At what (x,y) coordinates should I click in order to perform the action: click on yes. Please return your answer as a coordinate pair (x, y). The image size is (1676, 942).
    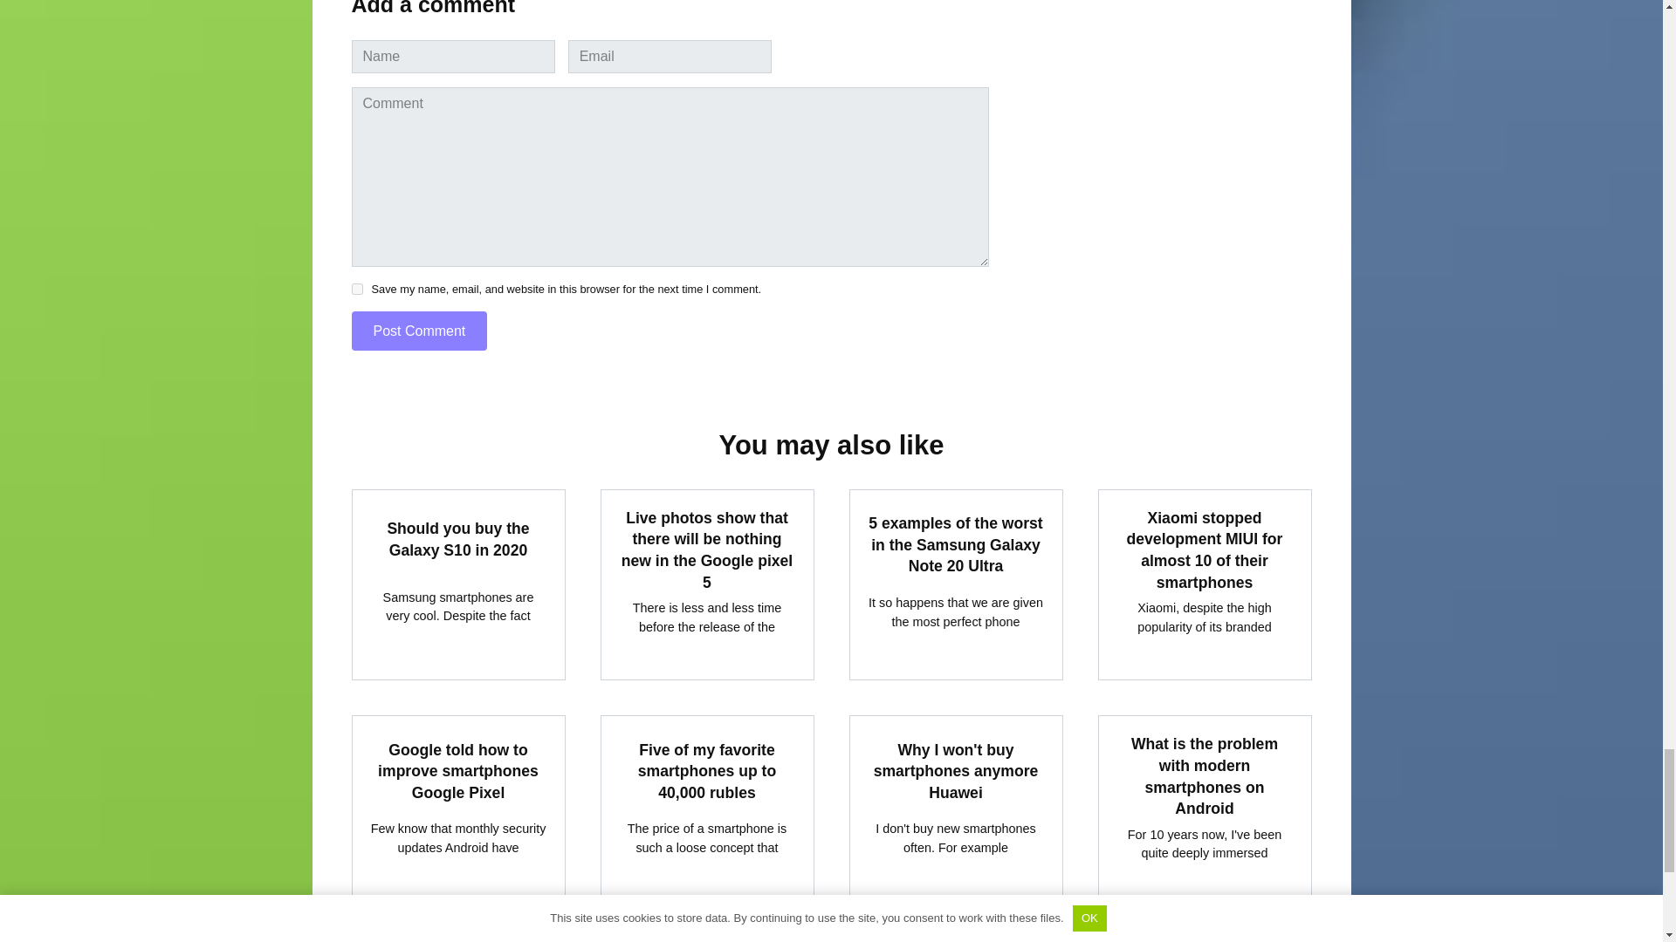
    Looking at the image, I should click on (356, 290).